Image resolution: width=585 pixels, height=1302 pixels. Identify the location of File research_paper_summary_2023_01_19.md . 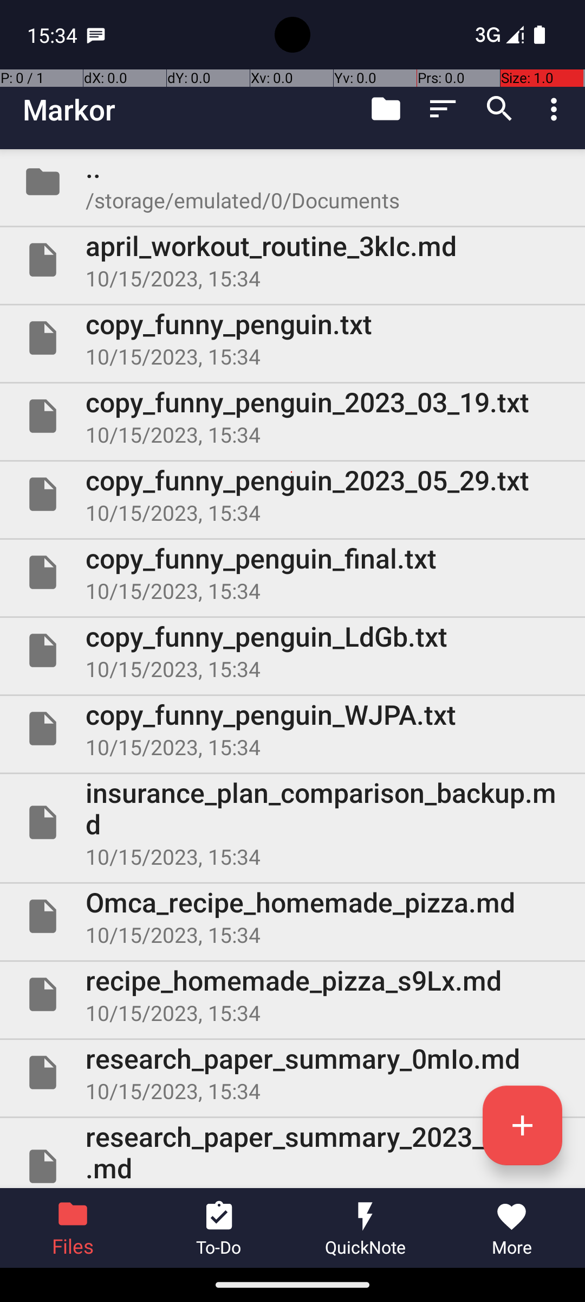
(292, 1153).